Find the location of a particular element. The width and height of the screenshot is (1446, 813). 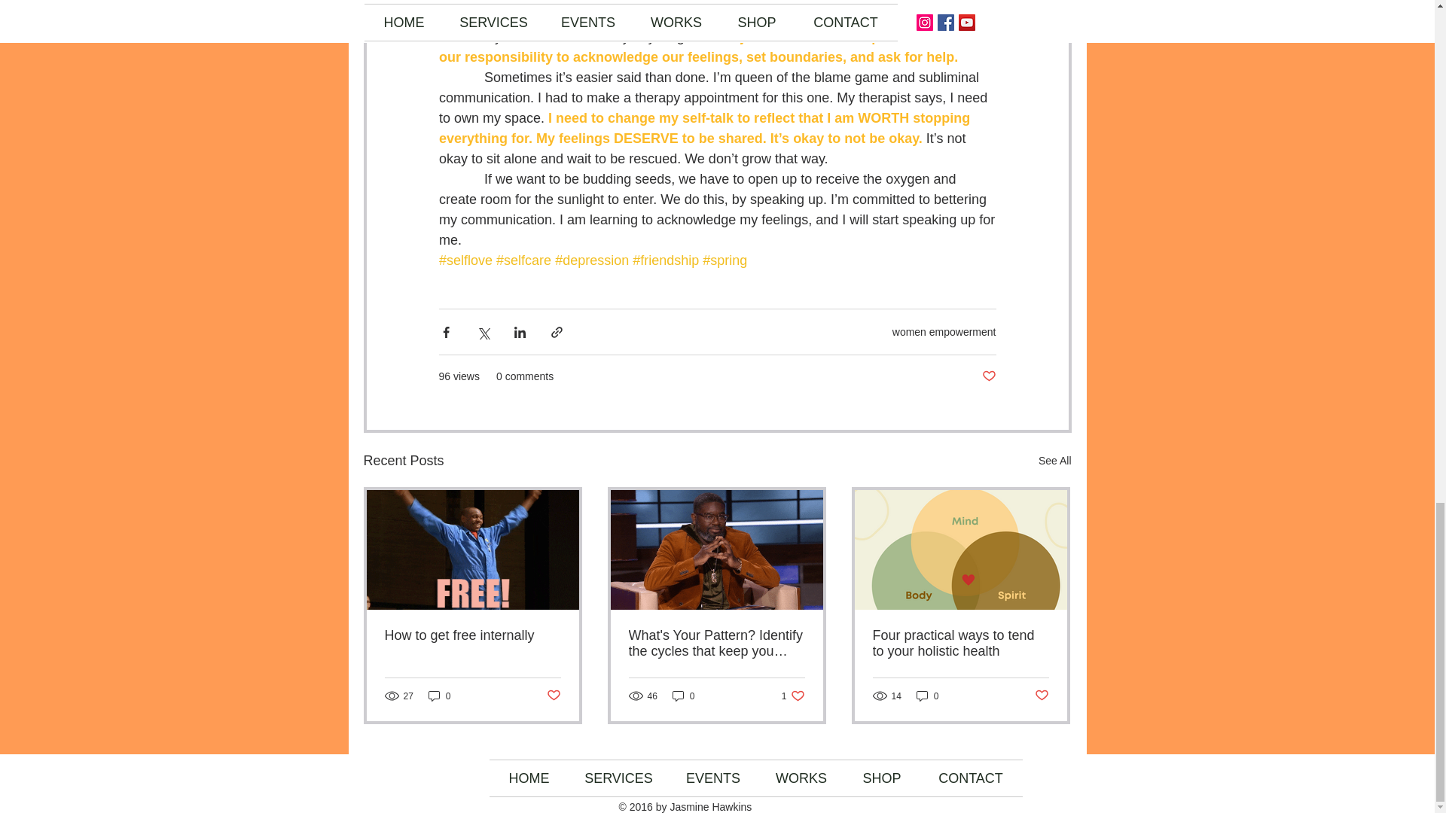

0 is located at coordinates (472, 635).